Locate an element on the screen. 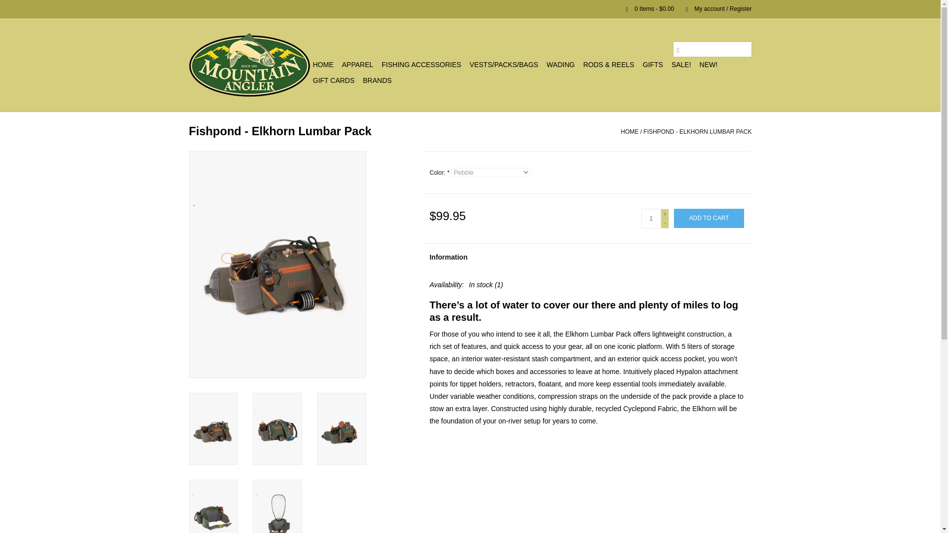 The image size is (948, 533). HOME is located at coordinates (323, 64).